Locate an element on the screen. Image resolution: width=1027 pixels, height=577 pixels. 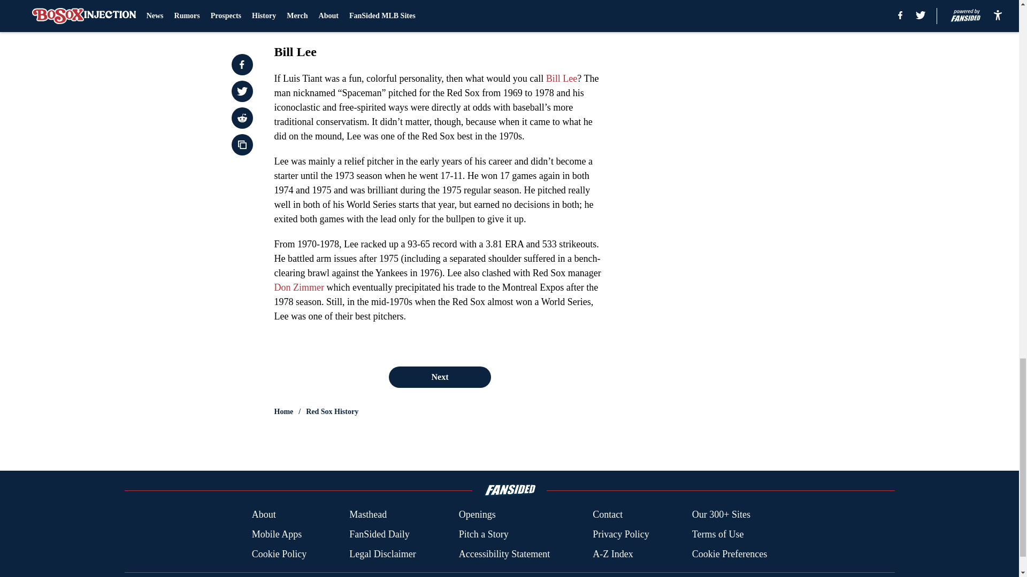
Cookie Policy is located at coordinates (279, 553).